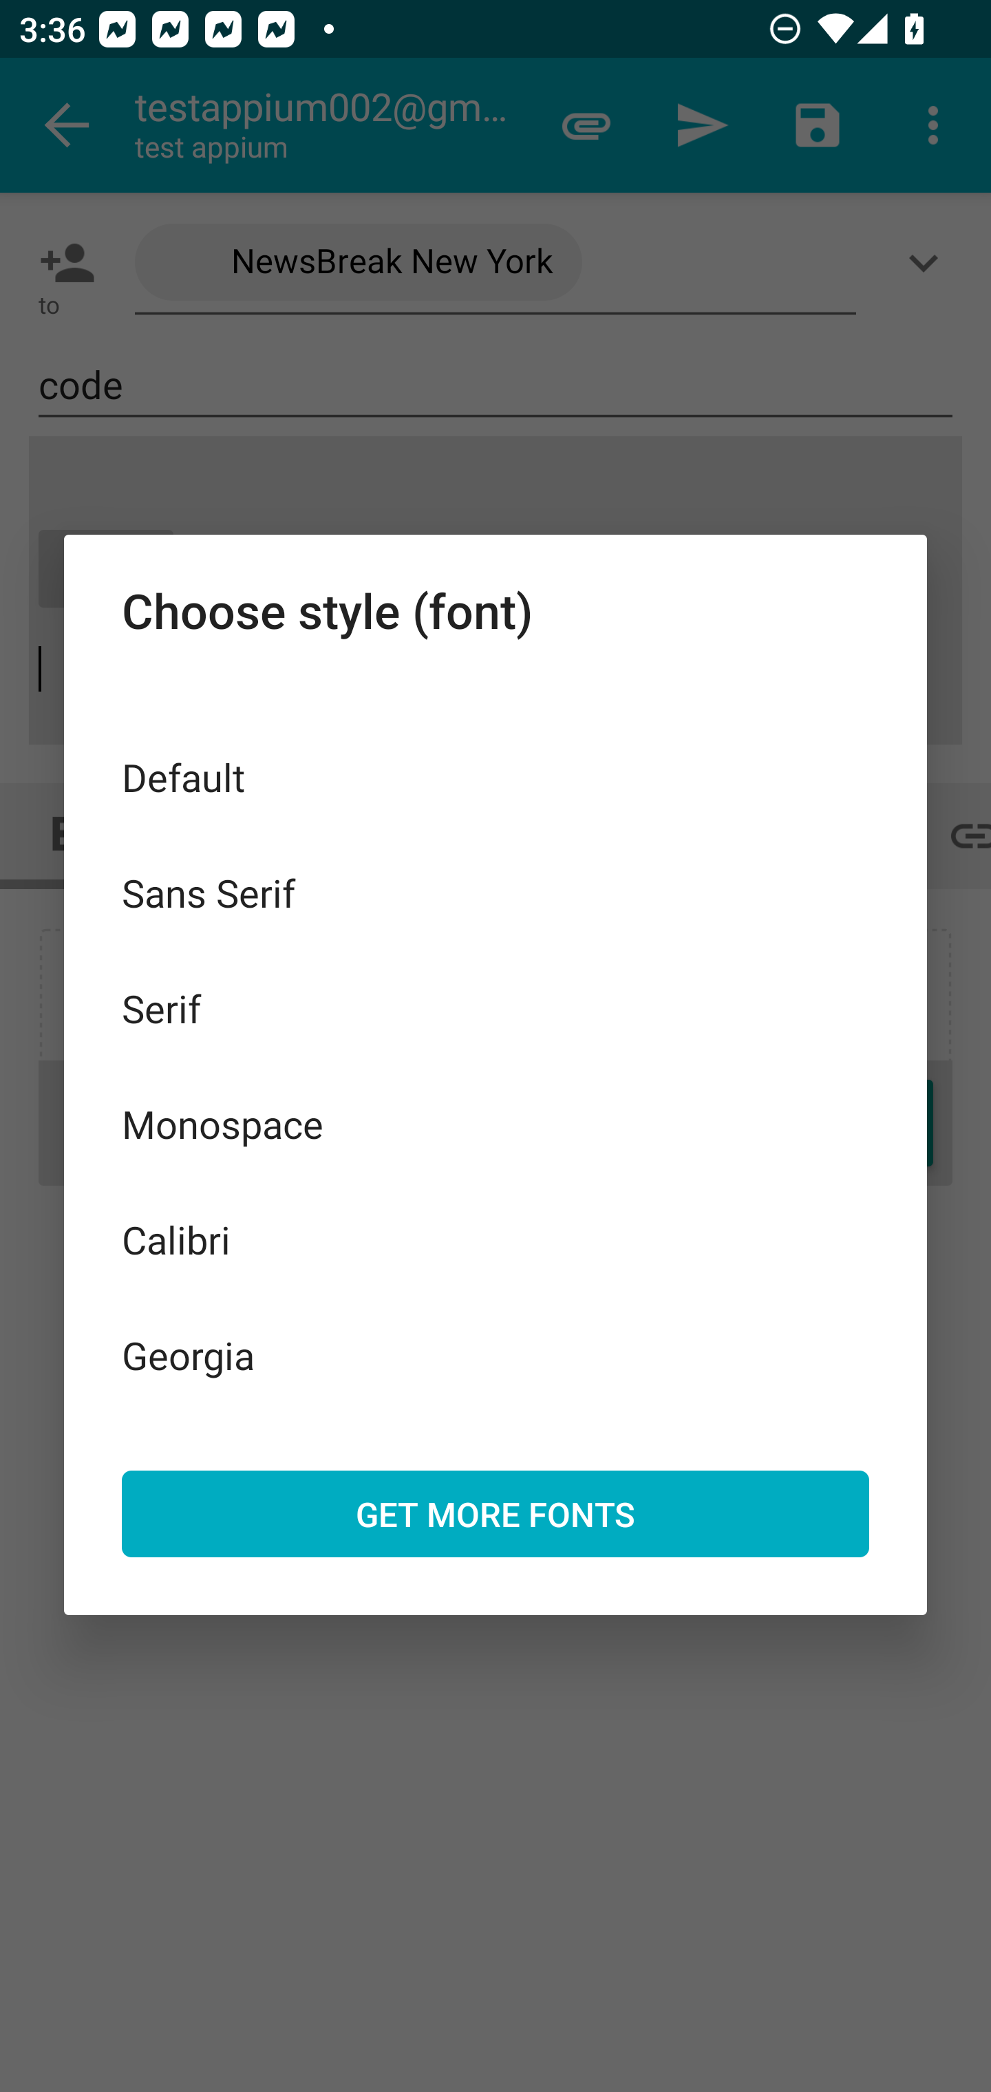 This screenshot has height=2092, width=991. What do you see at coordinates (495, 1513) in the screenshot?
I see `GET MORE FONTS` at bounding box center [495, 1513].